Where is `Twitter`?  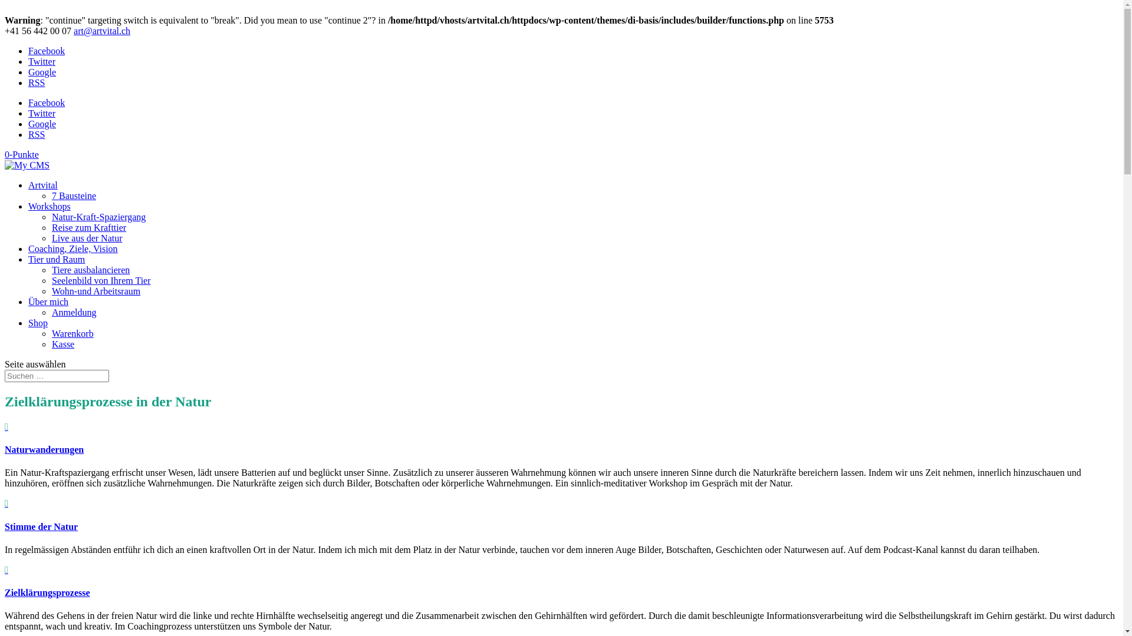
Twitter is located at coordinates (42, 113).